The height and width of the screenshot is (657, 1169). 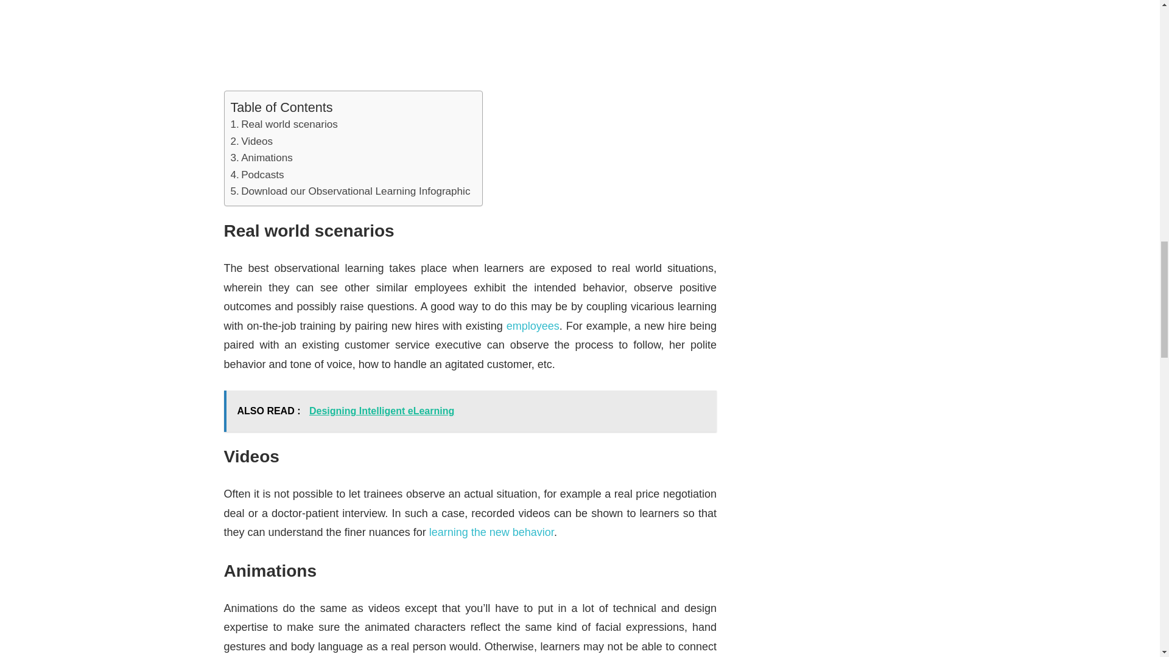 What do you see at coordinates (349, 191) in the screenshot?
I see `Download our Observational Learning Infographic` at bounding box center [349, 191].